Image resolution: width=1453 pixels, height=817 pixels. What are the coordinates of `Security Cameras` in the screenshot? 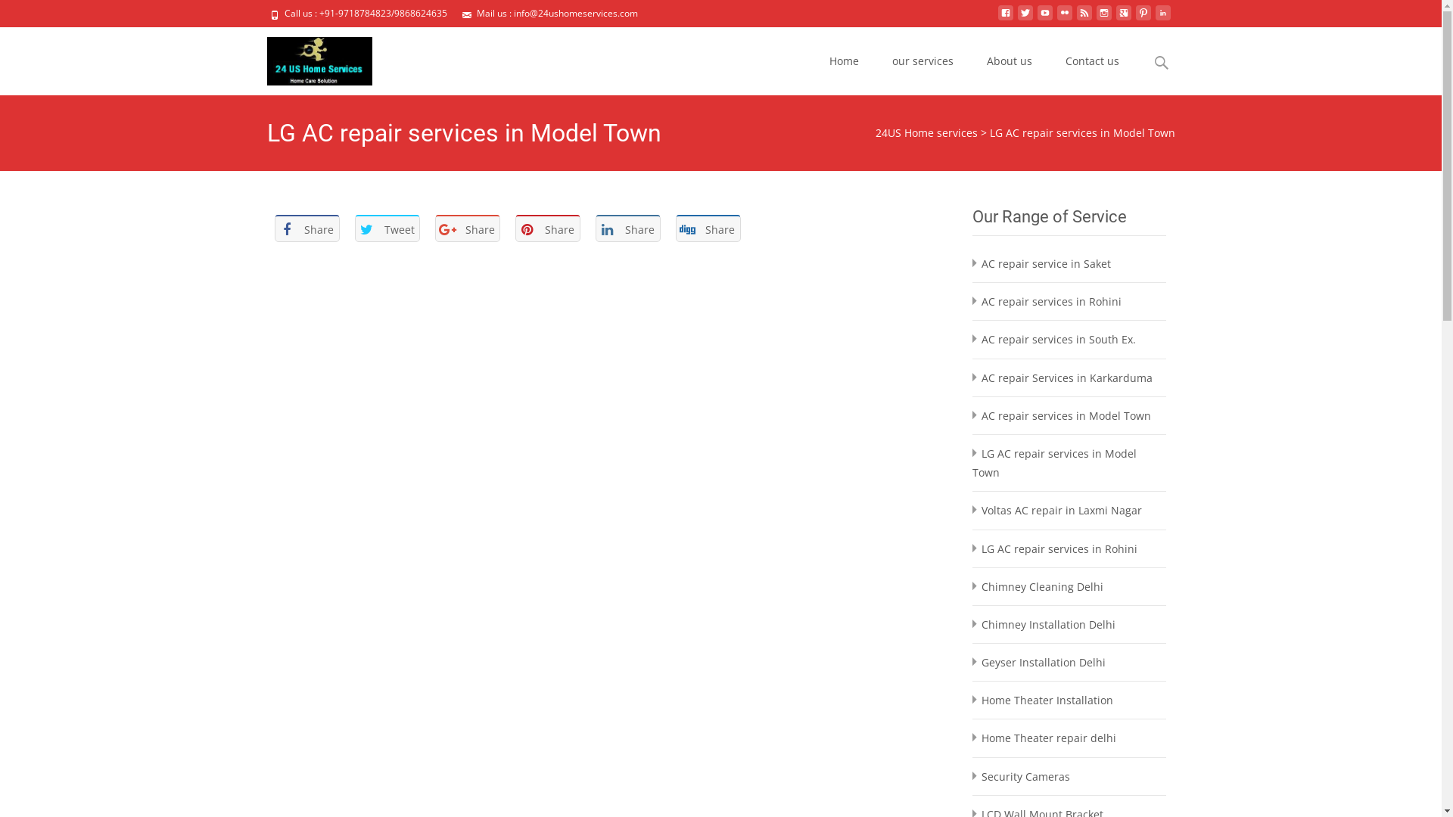 It's located at (1025, 776).